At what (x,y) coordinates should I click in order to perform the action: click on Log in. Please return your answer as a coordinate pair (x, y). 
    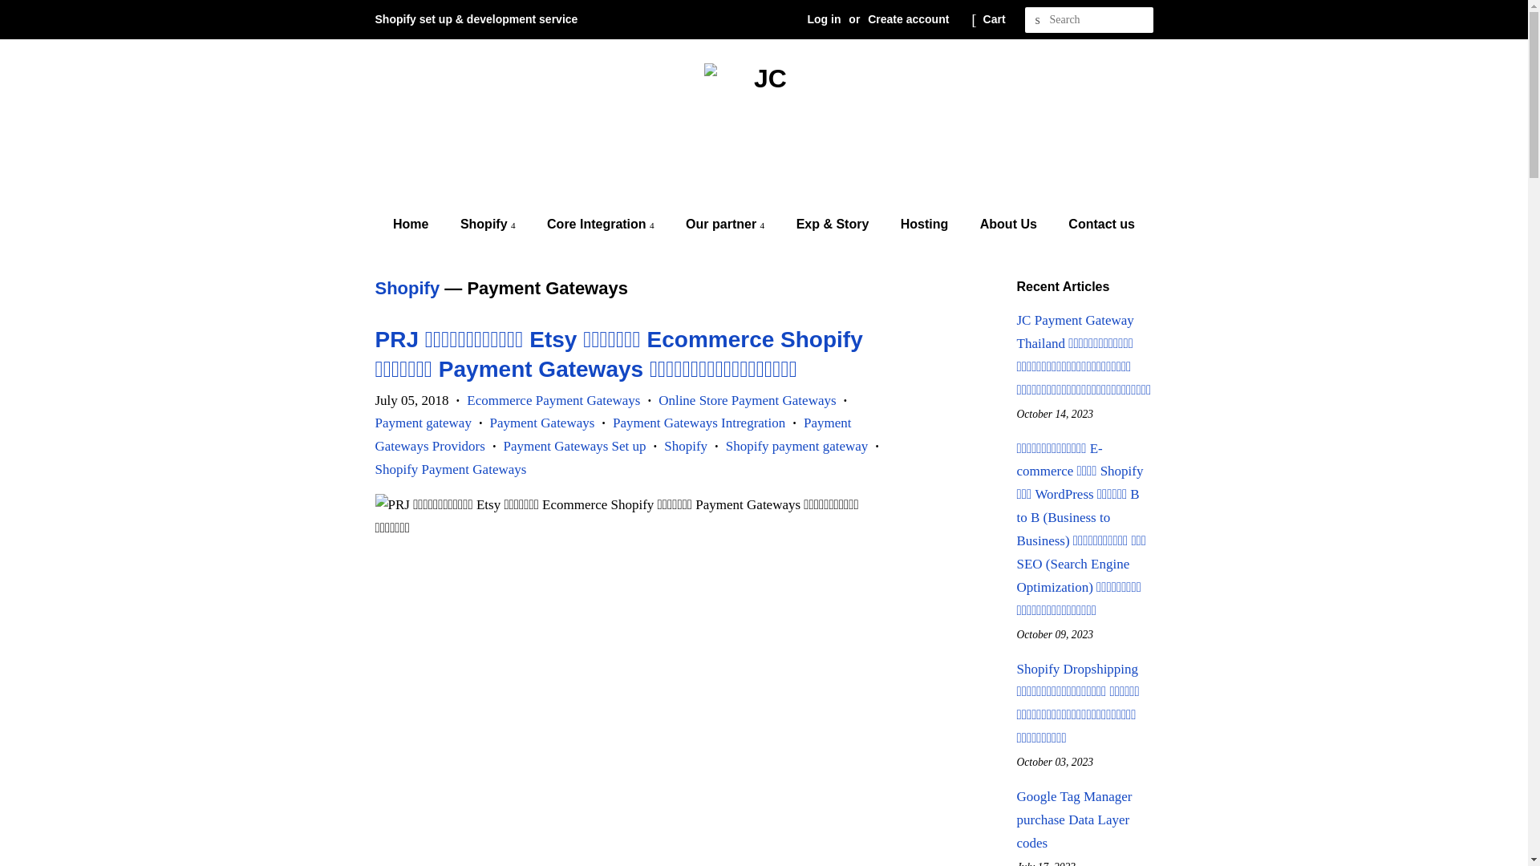
    Looking at the image, I should click on (824, 19).